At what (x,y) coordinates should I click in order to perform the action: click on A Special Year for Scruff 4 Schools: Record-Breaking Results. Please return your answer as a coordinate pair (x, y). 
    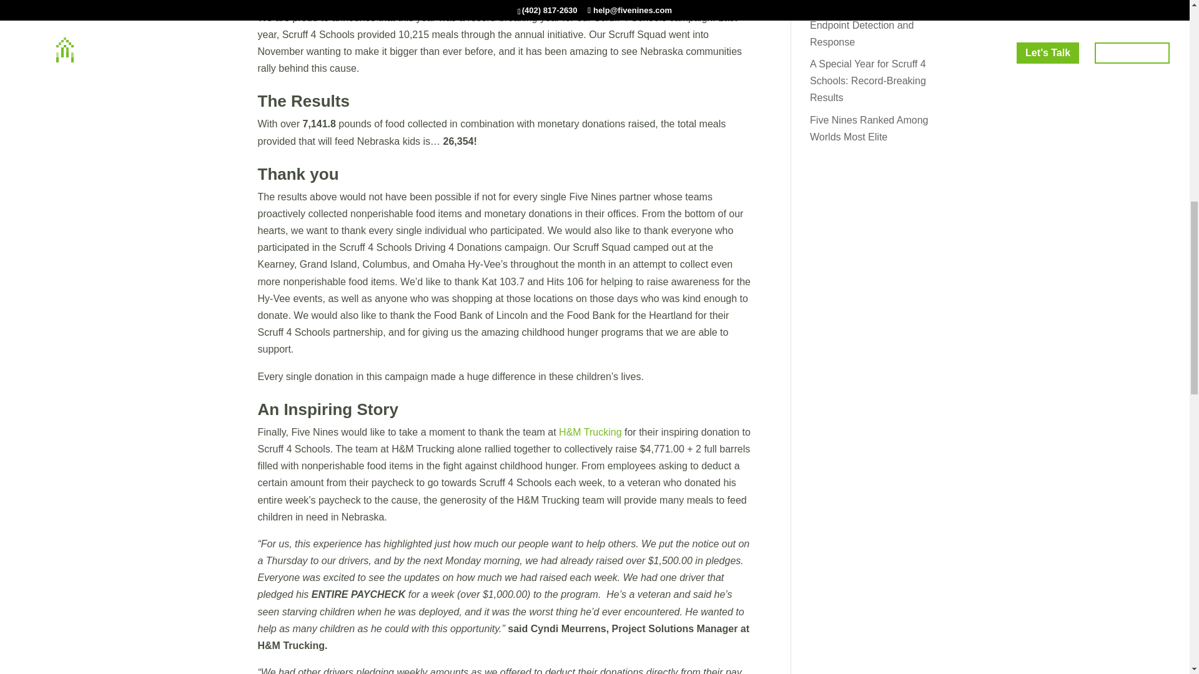
    Looking at the image, I should click on (868, 81).